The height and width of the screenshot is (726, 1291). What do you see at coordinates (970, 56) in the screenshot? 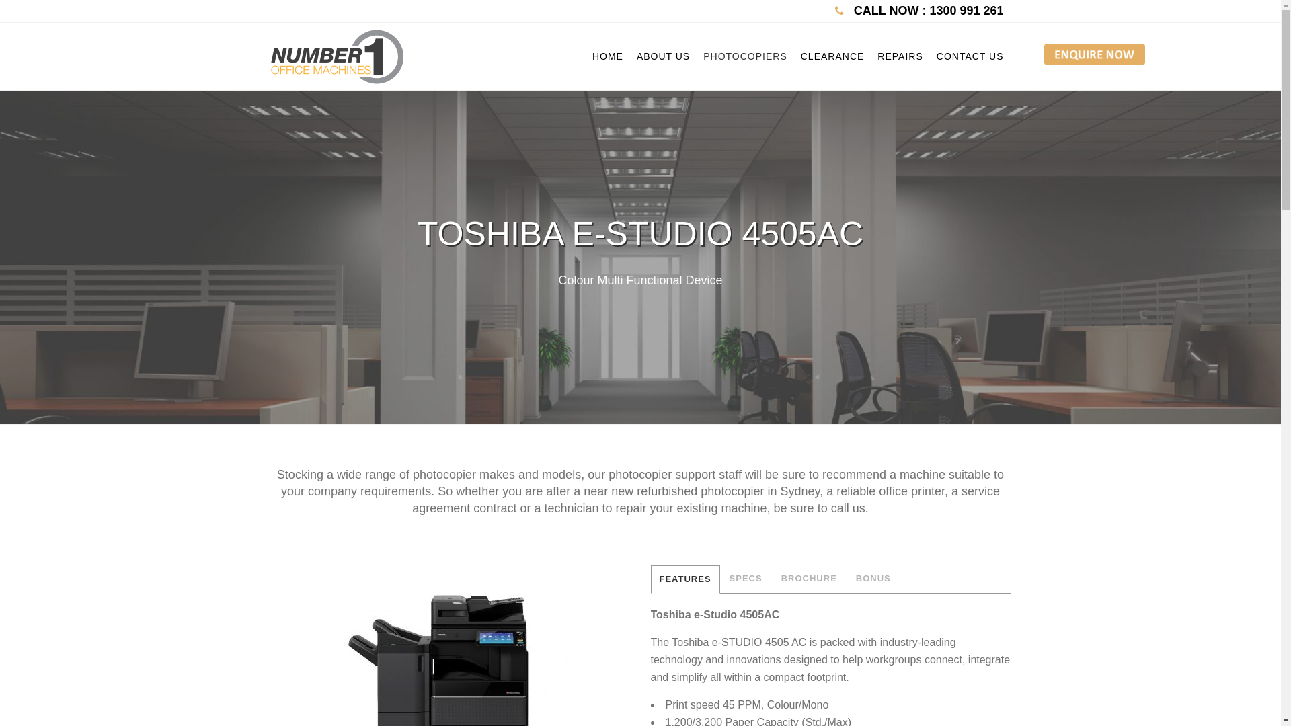
I see `CONTACT US` at bounding box center [970, 56].